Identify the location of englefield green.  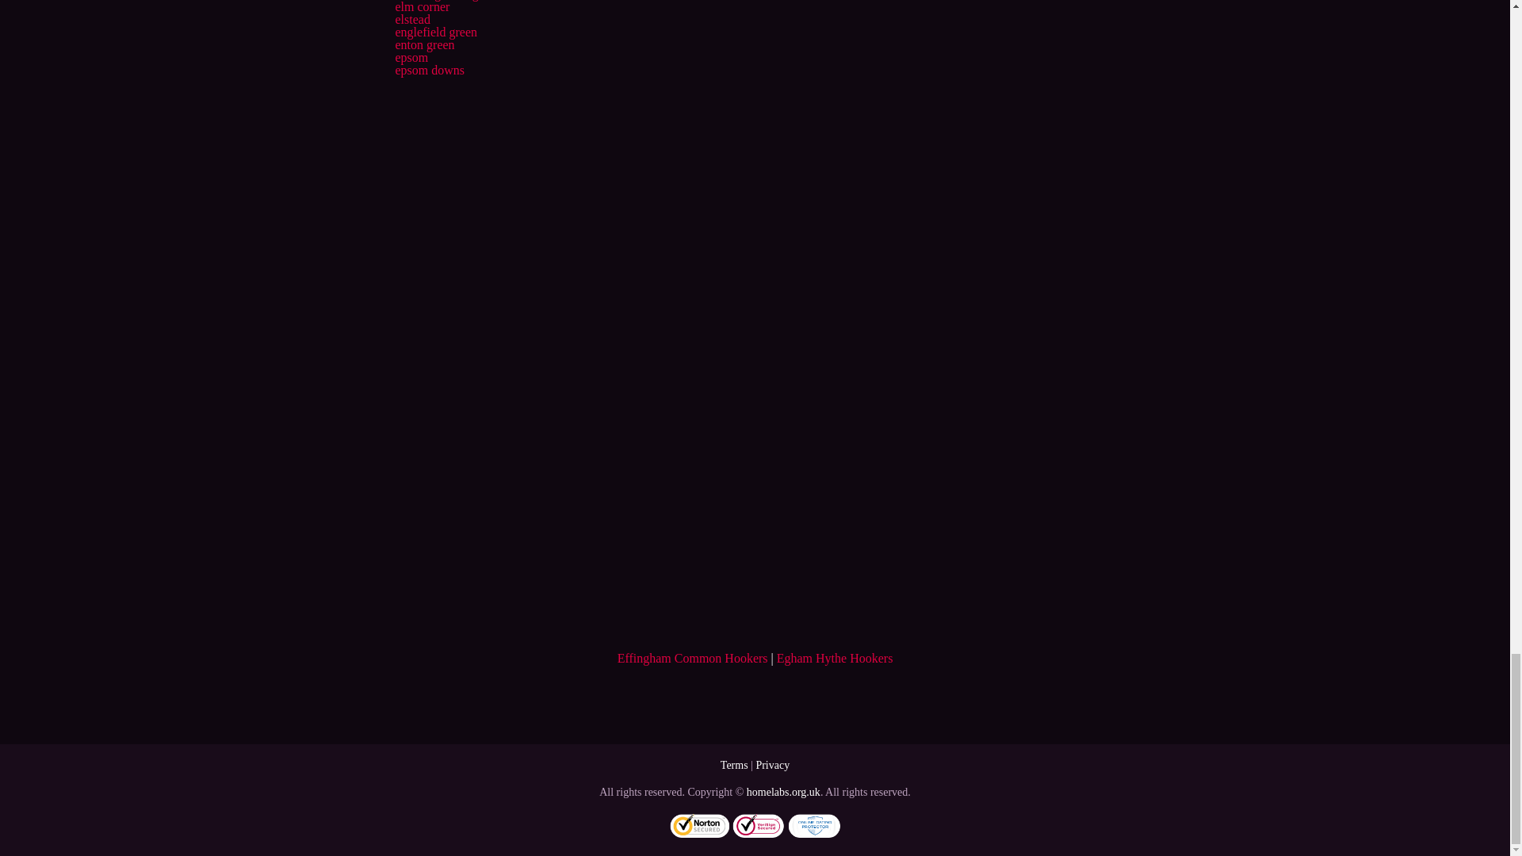
(436, 32).